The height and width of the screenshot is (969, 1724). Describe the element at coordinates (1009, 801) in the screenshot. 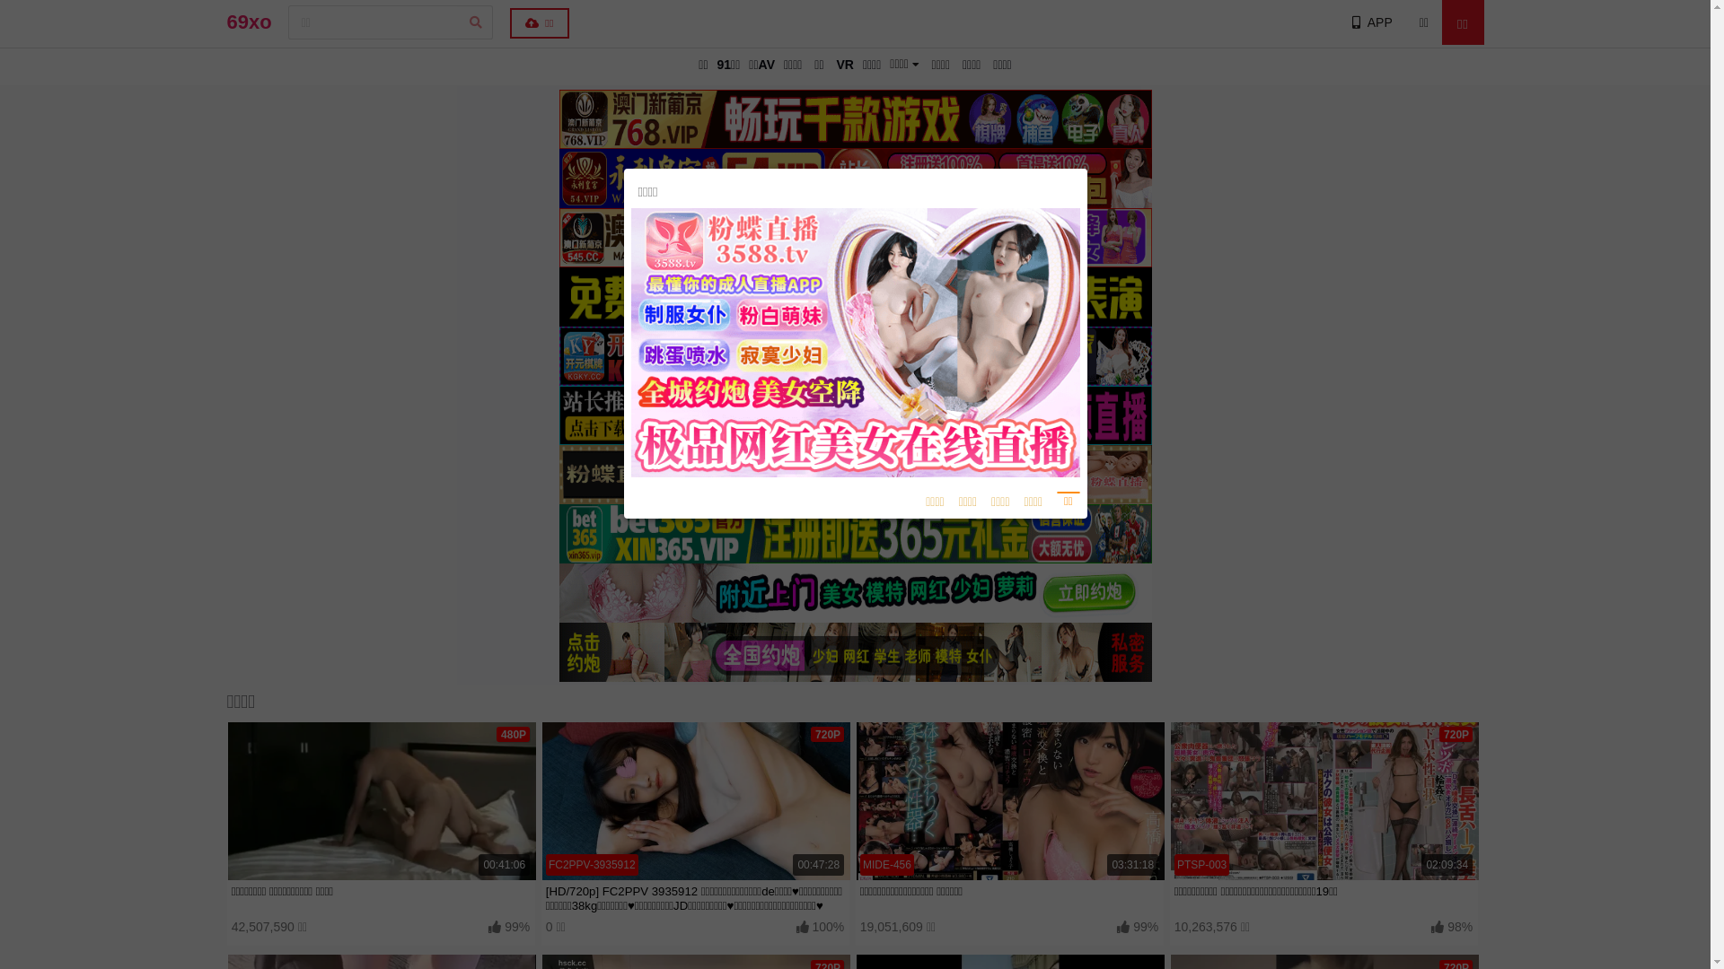

I see `03:31:18
MIDE-456` at that location.